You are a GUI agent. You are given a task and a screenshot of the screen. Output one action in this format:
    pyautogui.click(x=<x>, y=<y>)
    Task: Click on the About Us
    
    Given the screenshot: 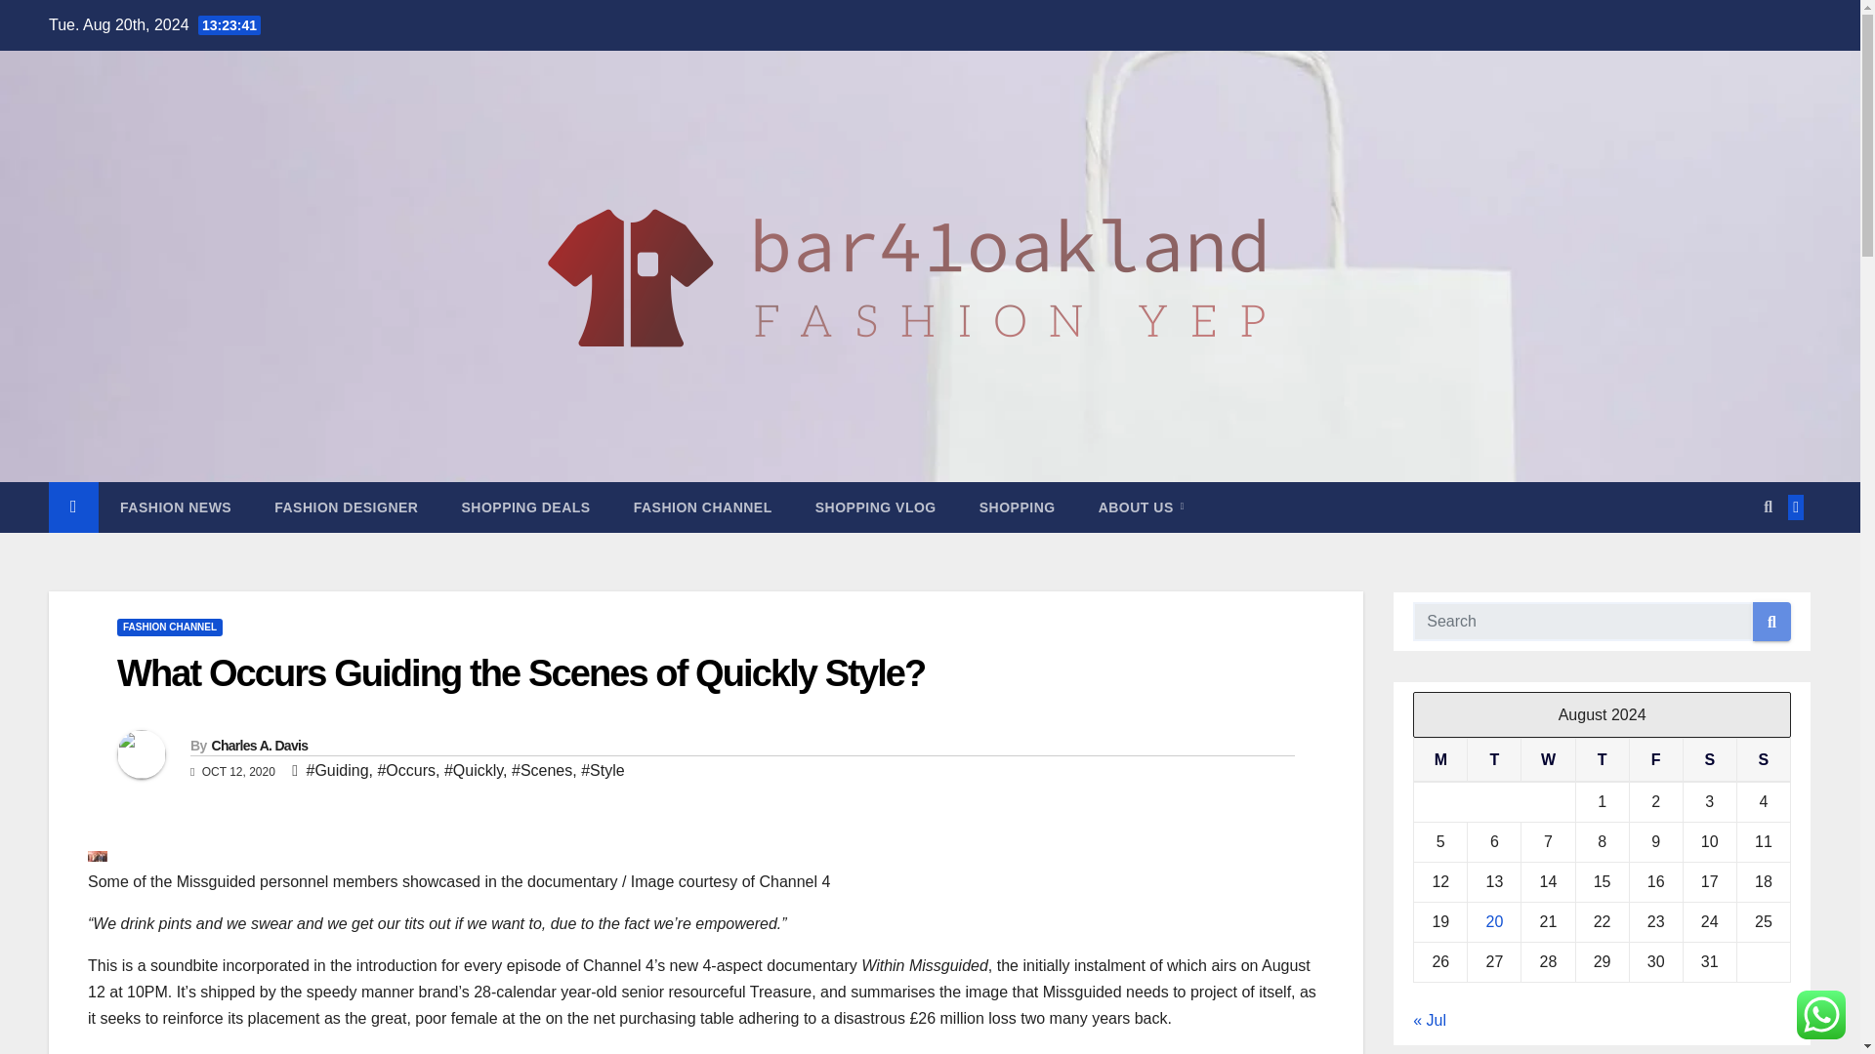 What is the action you would take?
    pyautogui.click(x=1141, y=507)
    